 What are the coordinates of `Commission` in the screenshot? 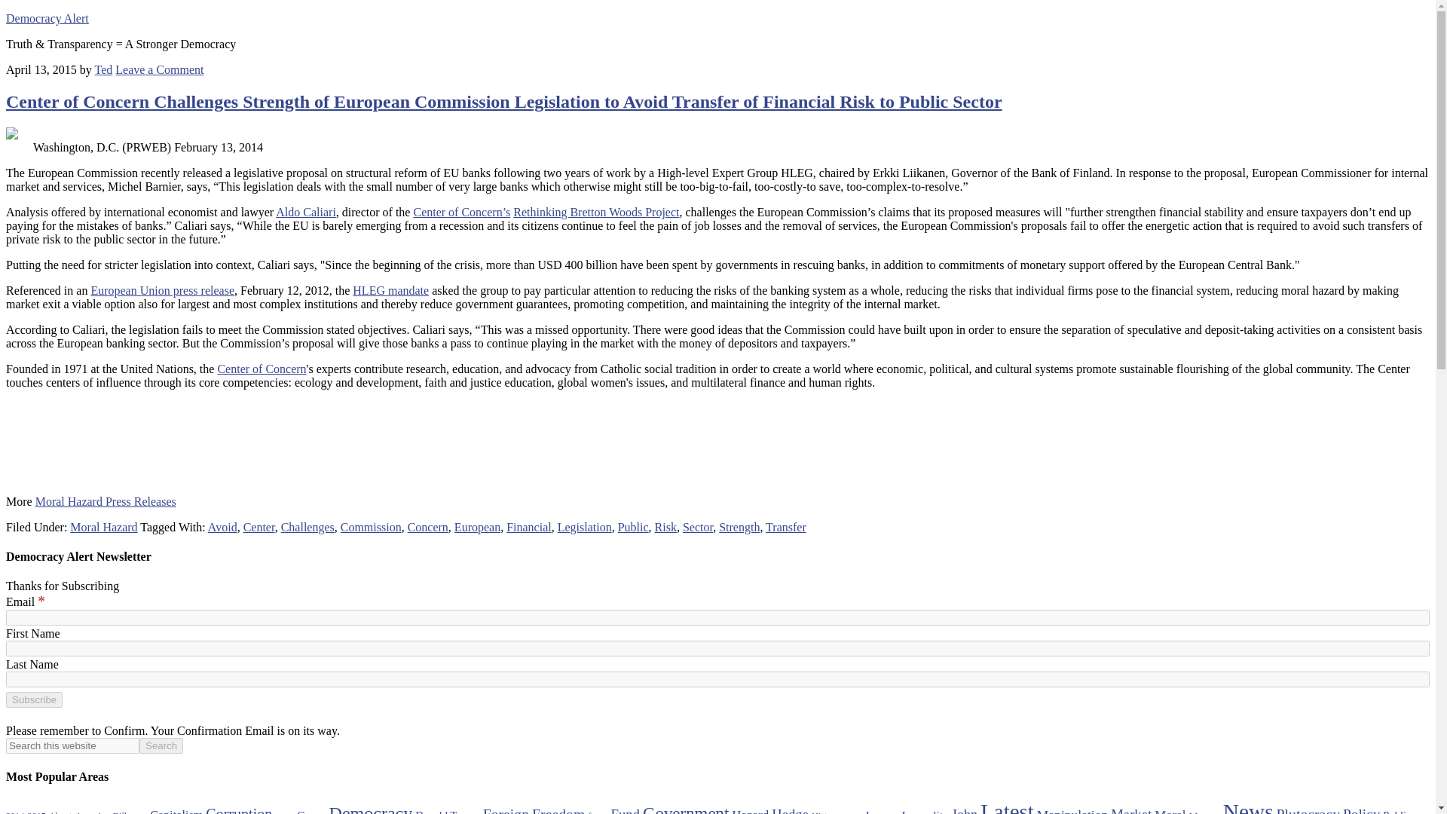 It's located at (371, 528).